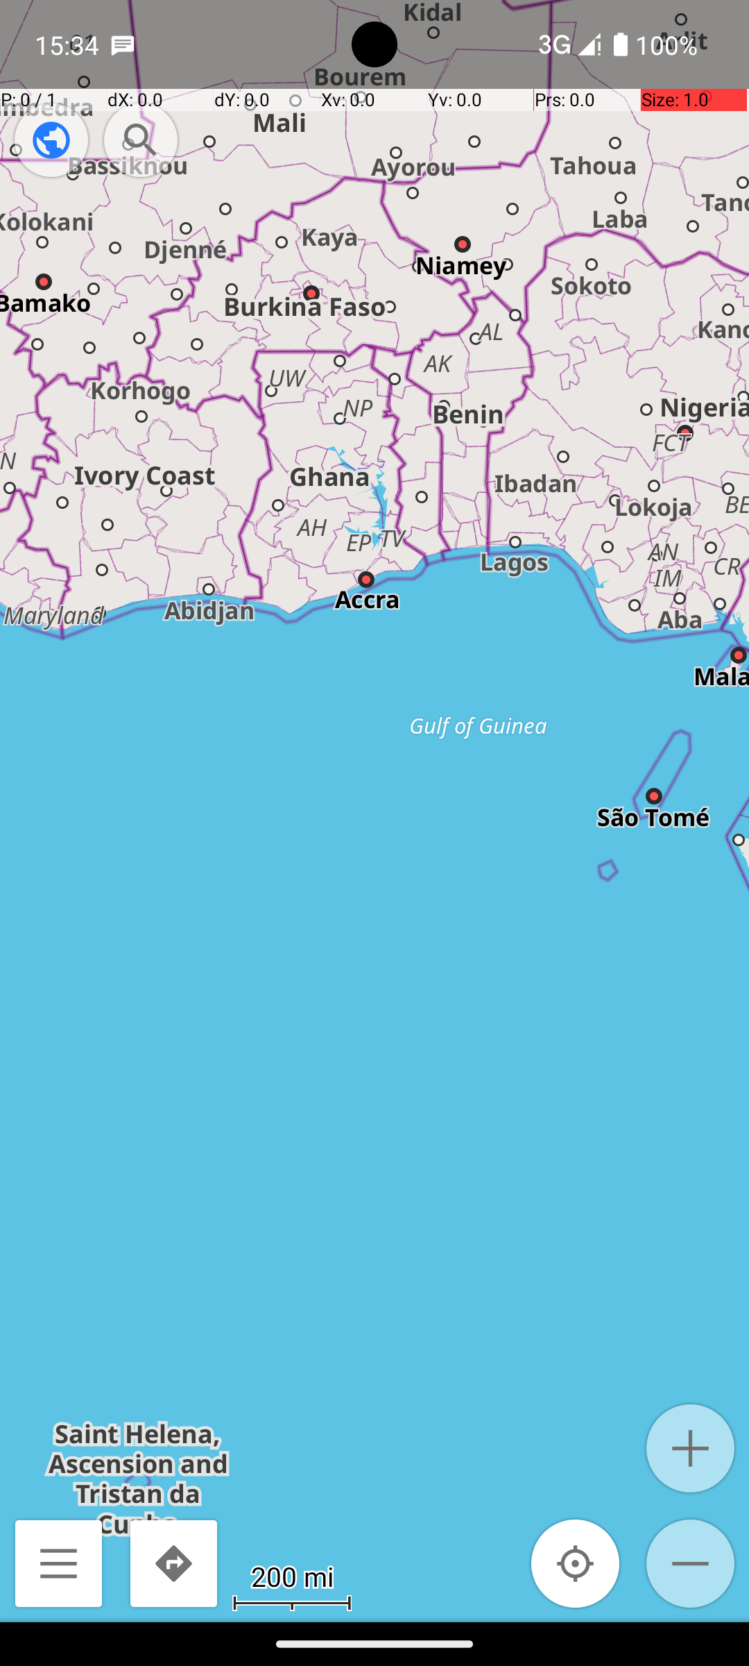 This screenshot has height=1666, width=749. Describe the element at coordinates (576, 1563) in the screenshot. I see `Position not yet known.` at that location.